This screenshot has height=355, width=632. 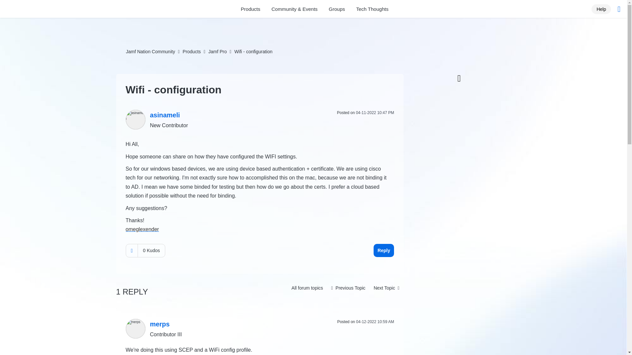 What do you see at coordinates (307, 288) in the screenshot?
I see `All forum topics` at bounding box center [307, 288].